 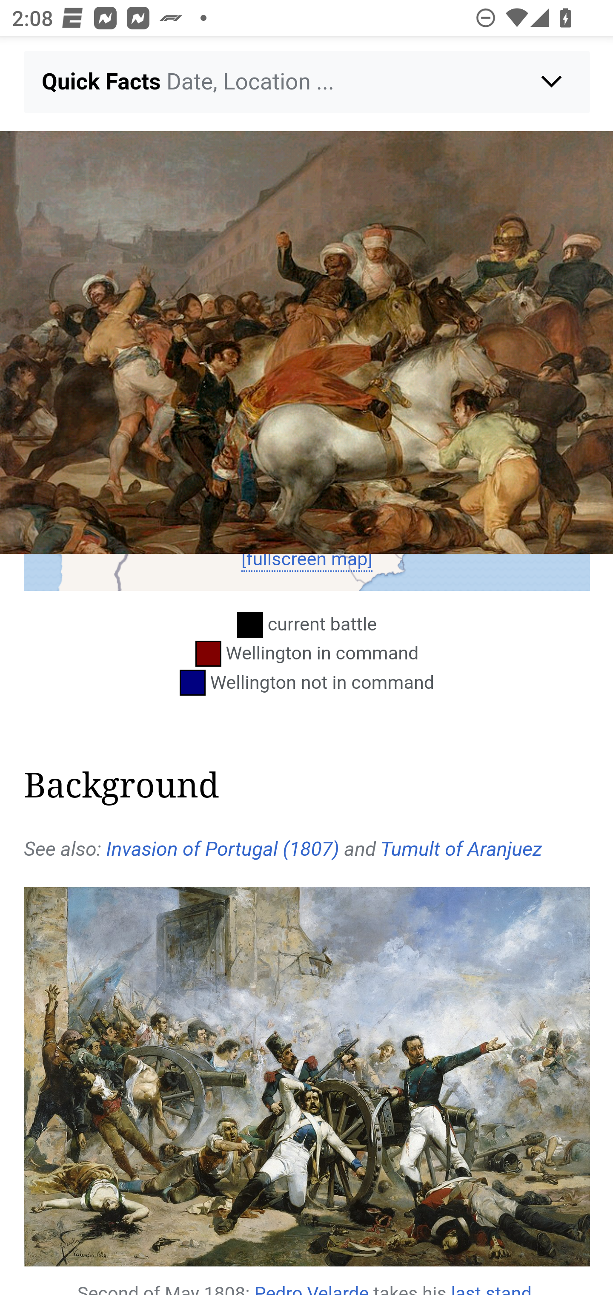 I want to click on 1280px-Dos_de_mayo%2C_por_Joaqu%C3%ADn_Sorolla, so click(x=307, y=1077).